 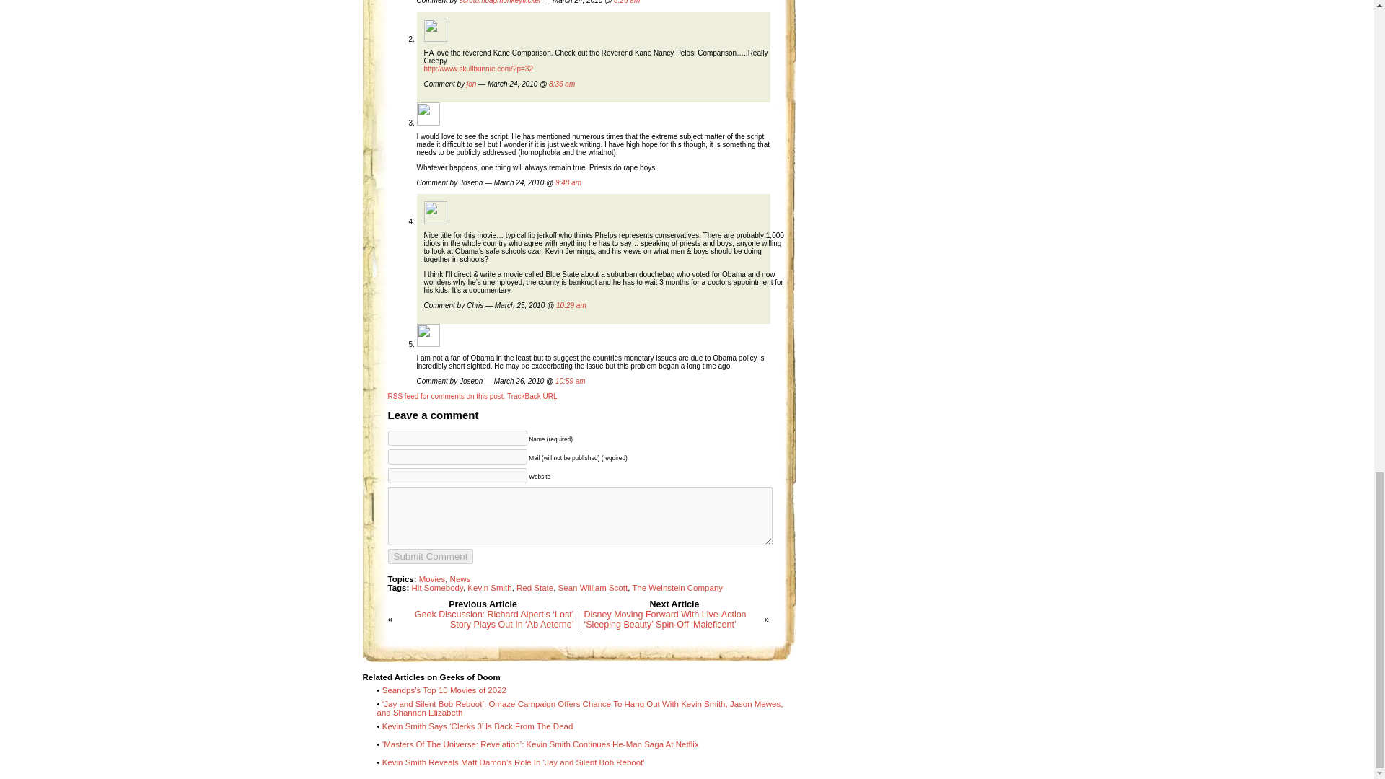 What do you see at coordinates (570, 381) in the screenshot?
I see `10:59 am` at bounding box center [570, 381].